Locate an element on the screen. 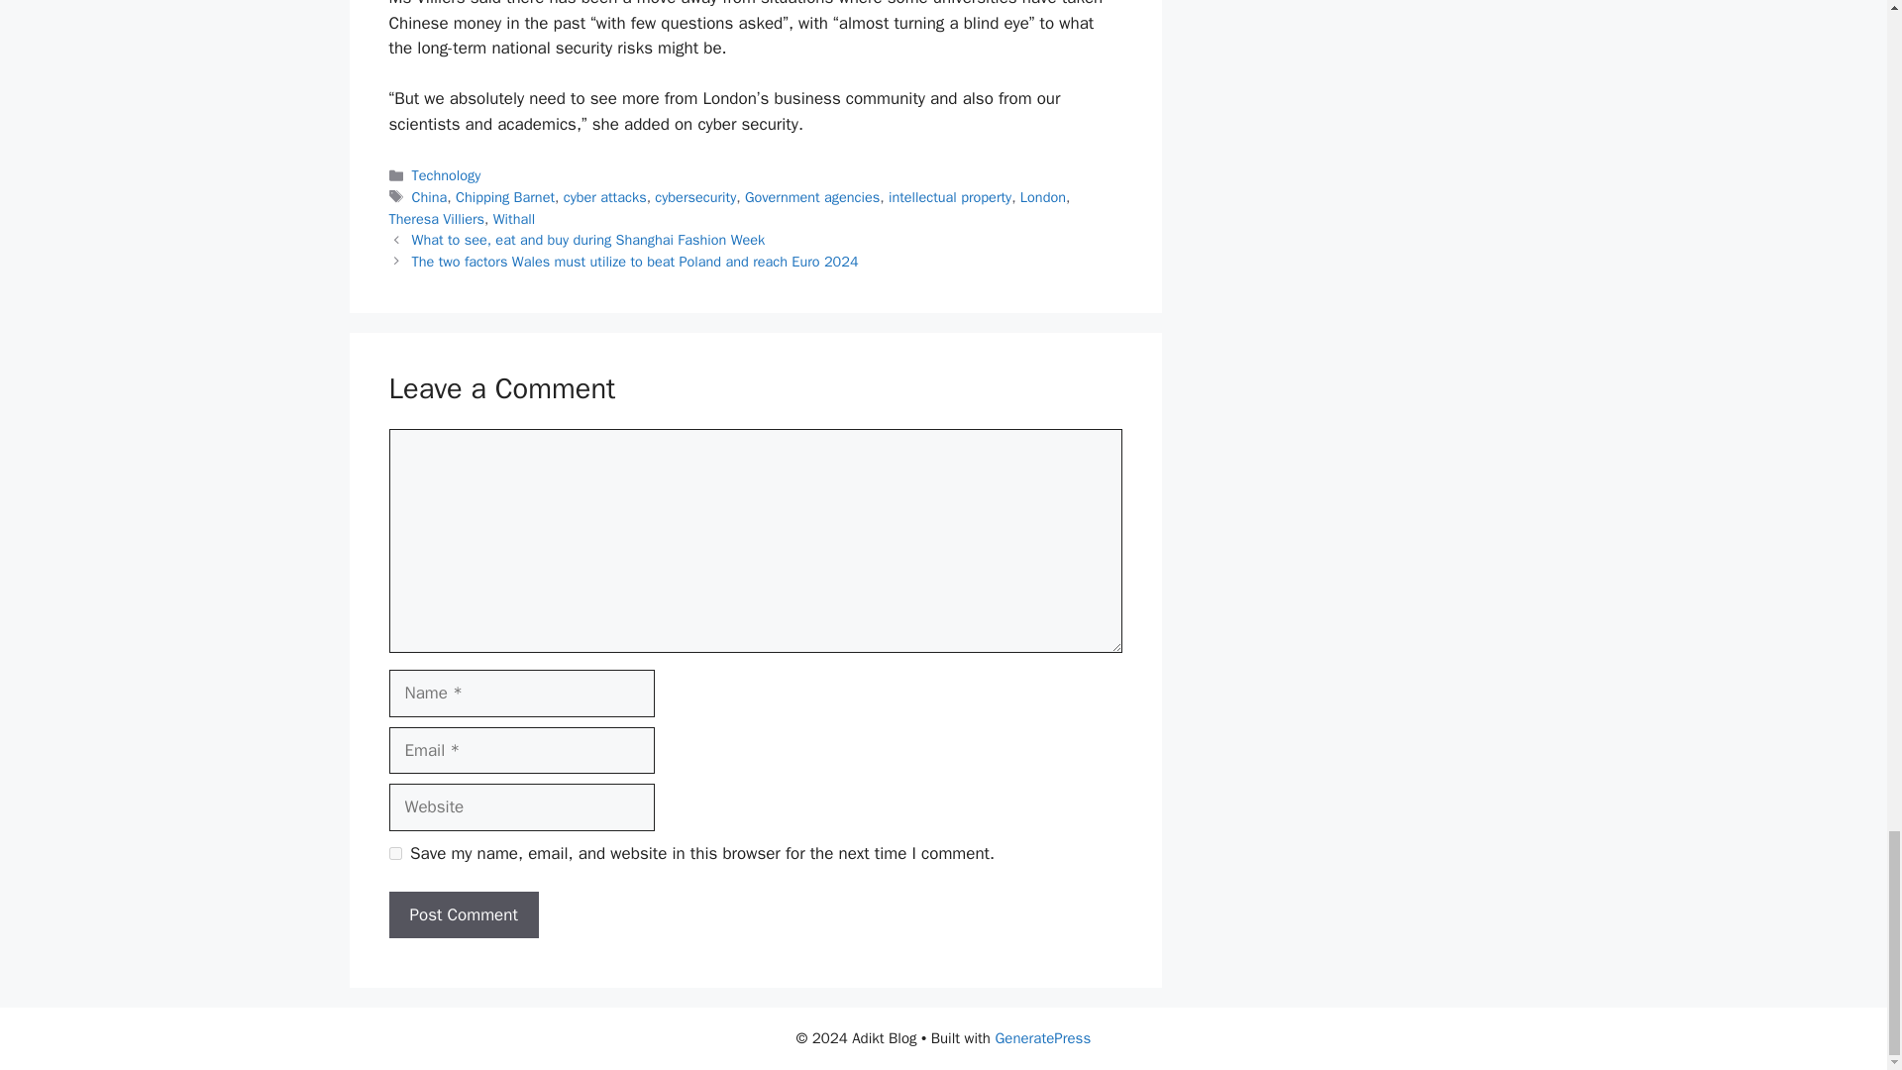  Theresa Villiers is located at coordinates (436, 218).